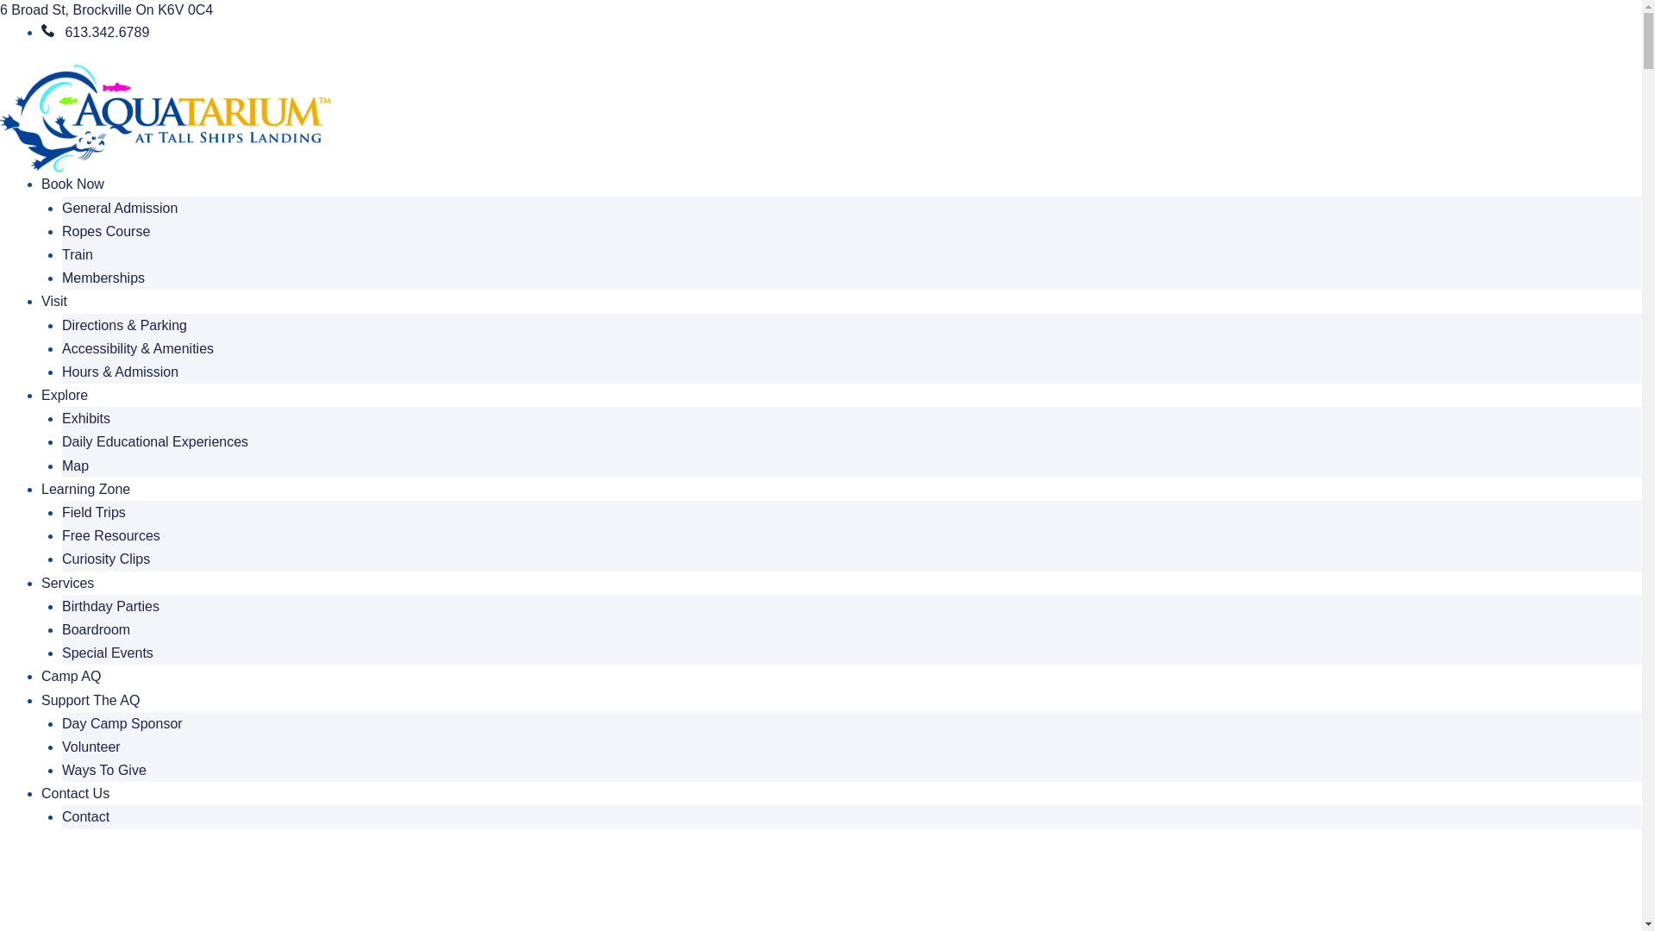 This screenshot has height=931, width=1655. I want to click on Daily Educational Experiences, so click(155, 441).